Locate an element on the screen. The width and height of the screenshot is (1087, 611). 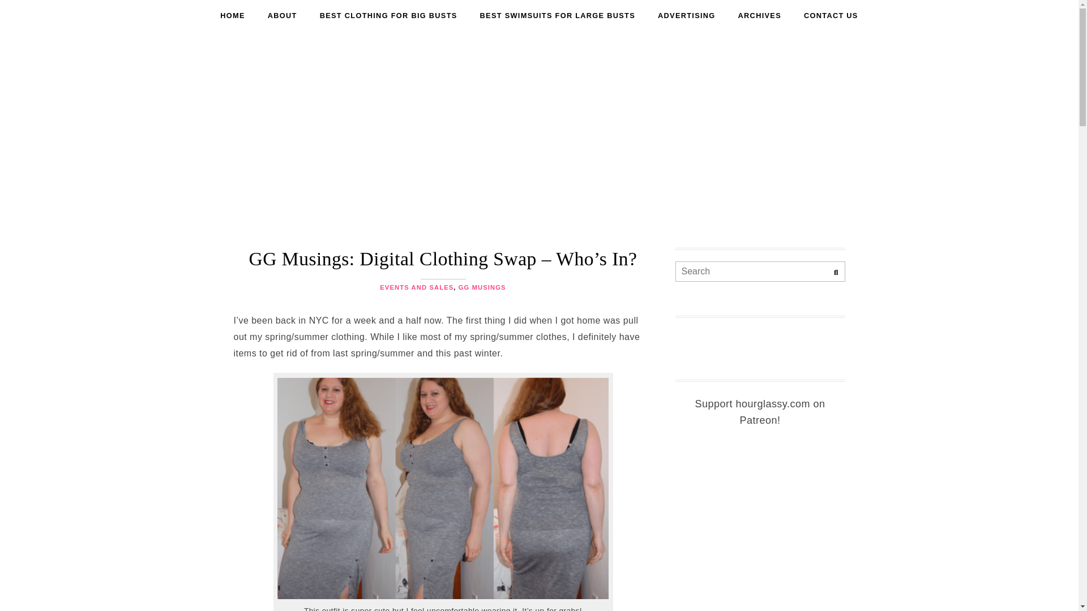
ARCHIVES is located at coordinates (760, 16).